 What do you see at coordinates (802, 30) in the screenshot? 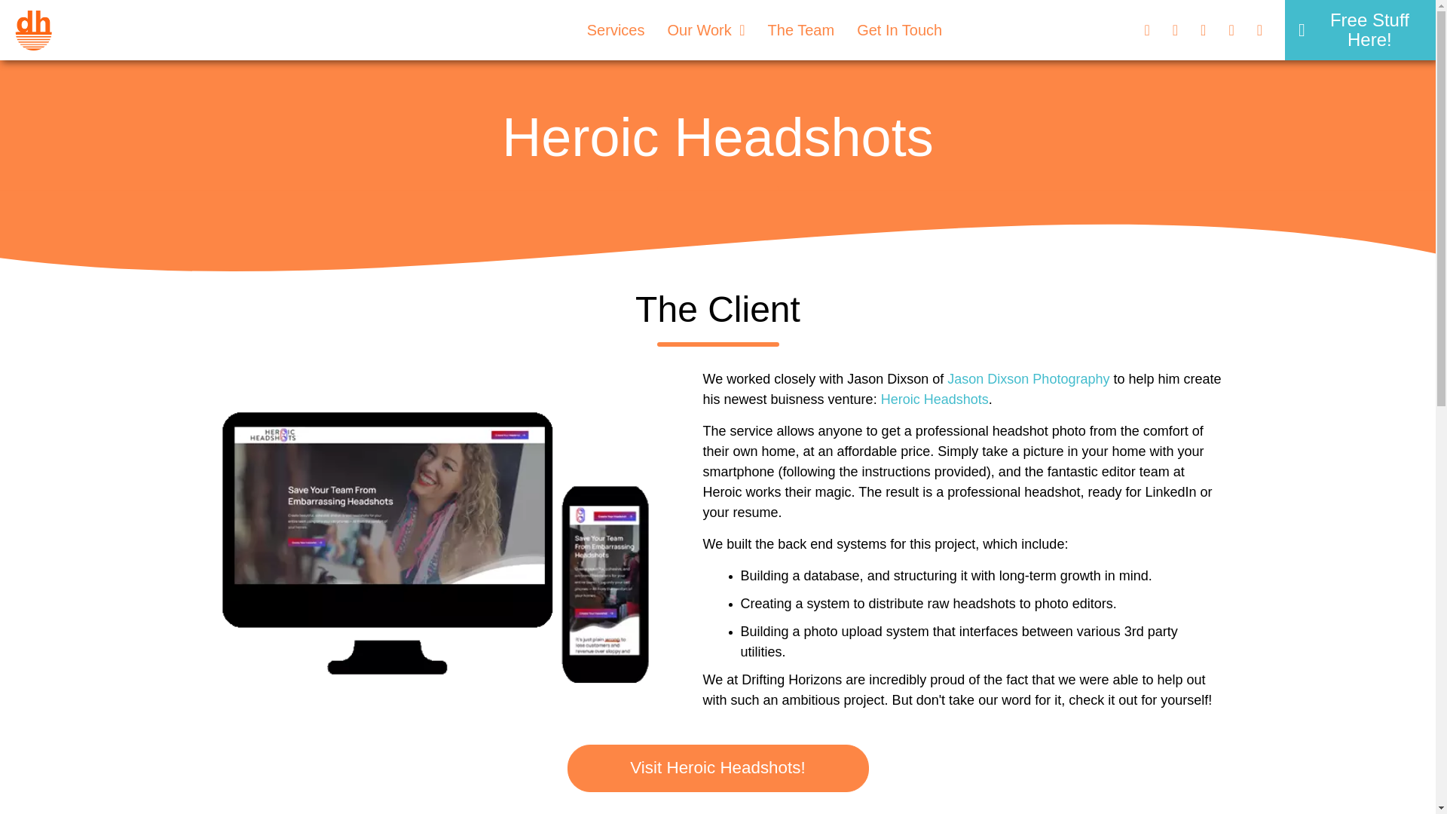
I see `The Team` at bounding box center [802, 30].